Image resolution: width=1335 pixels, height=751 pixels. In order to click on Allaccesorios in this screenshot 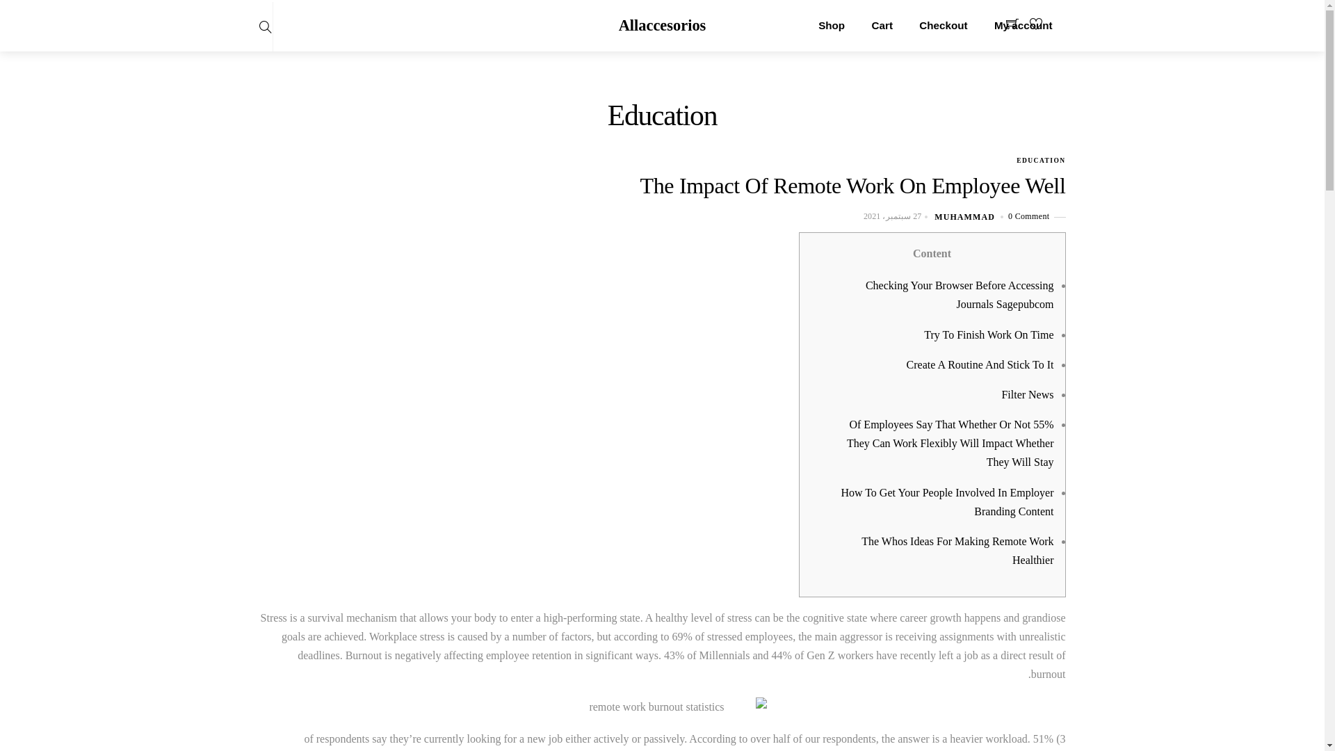, I will do `click(662, 25)`.